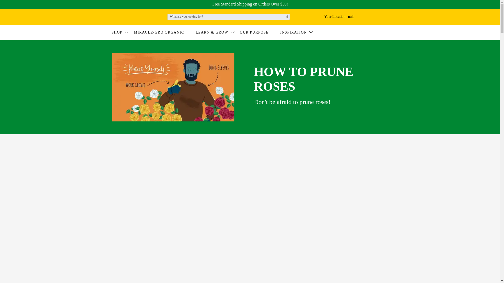 The image size is (504, 283). What do you see at coordinates (335, 17) in the screenshot?
I see `Cart 0 Items` at bounding box center [335, 17].